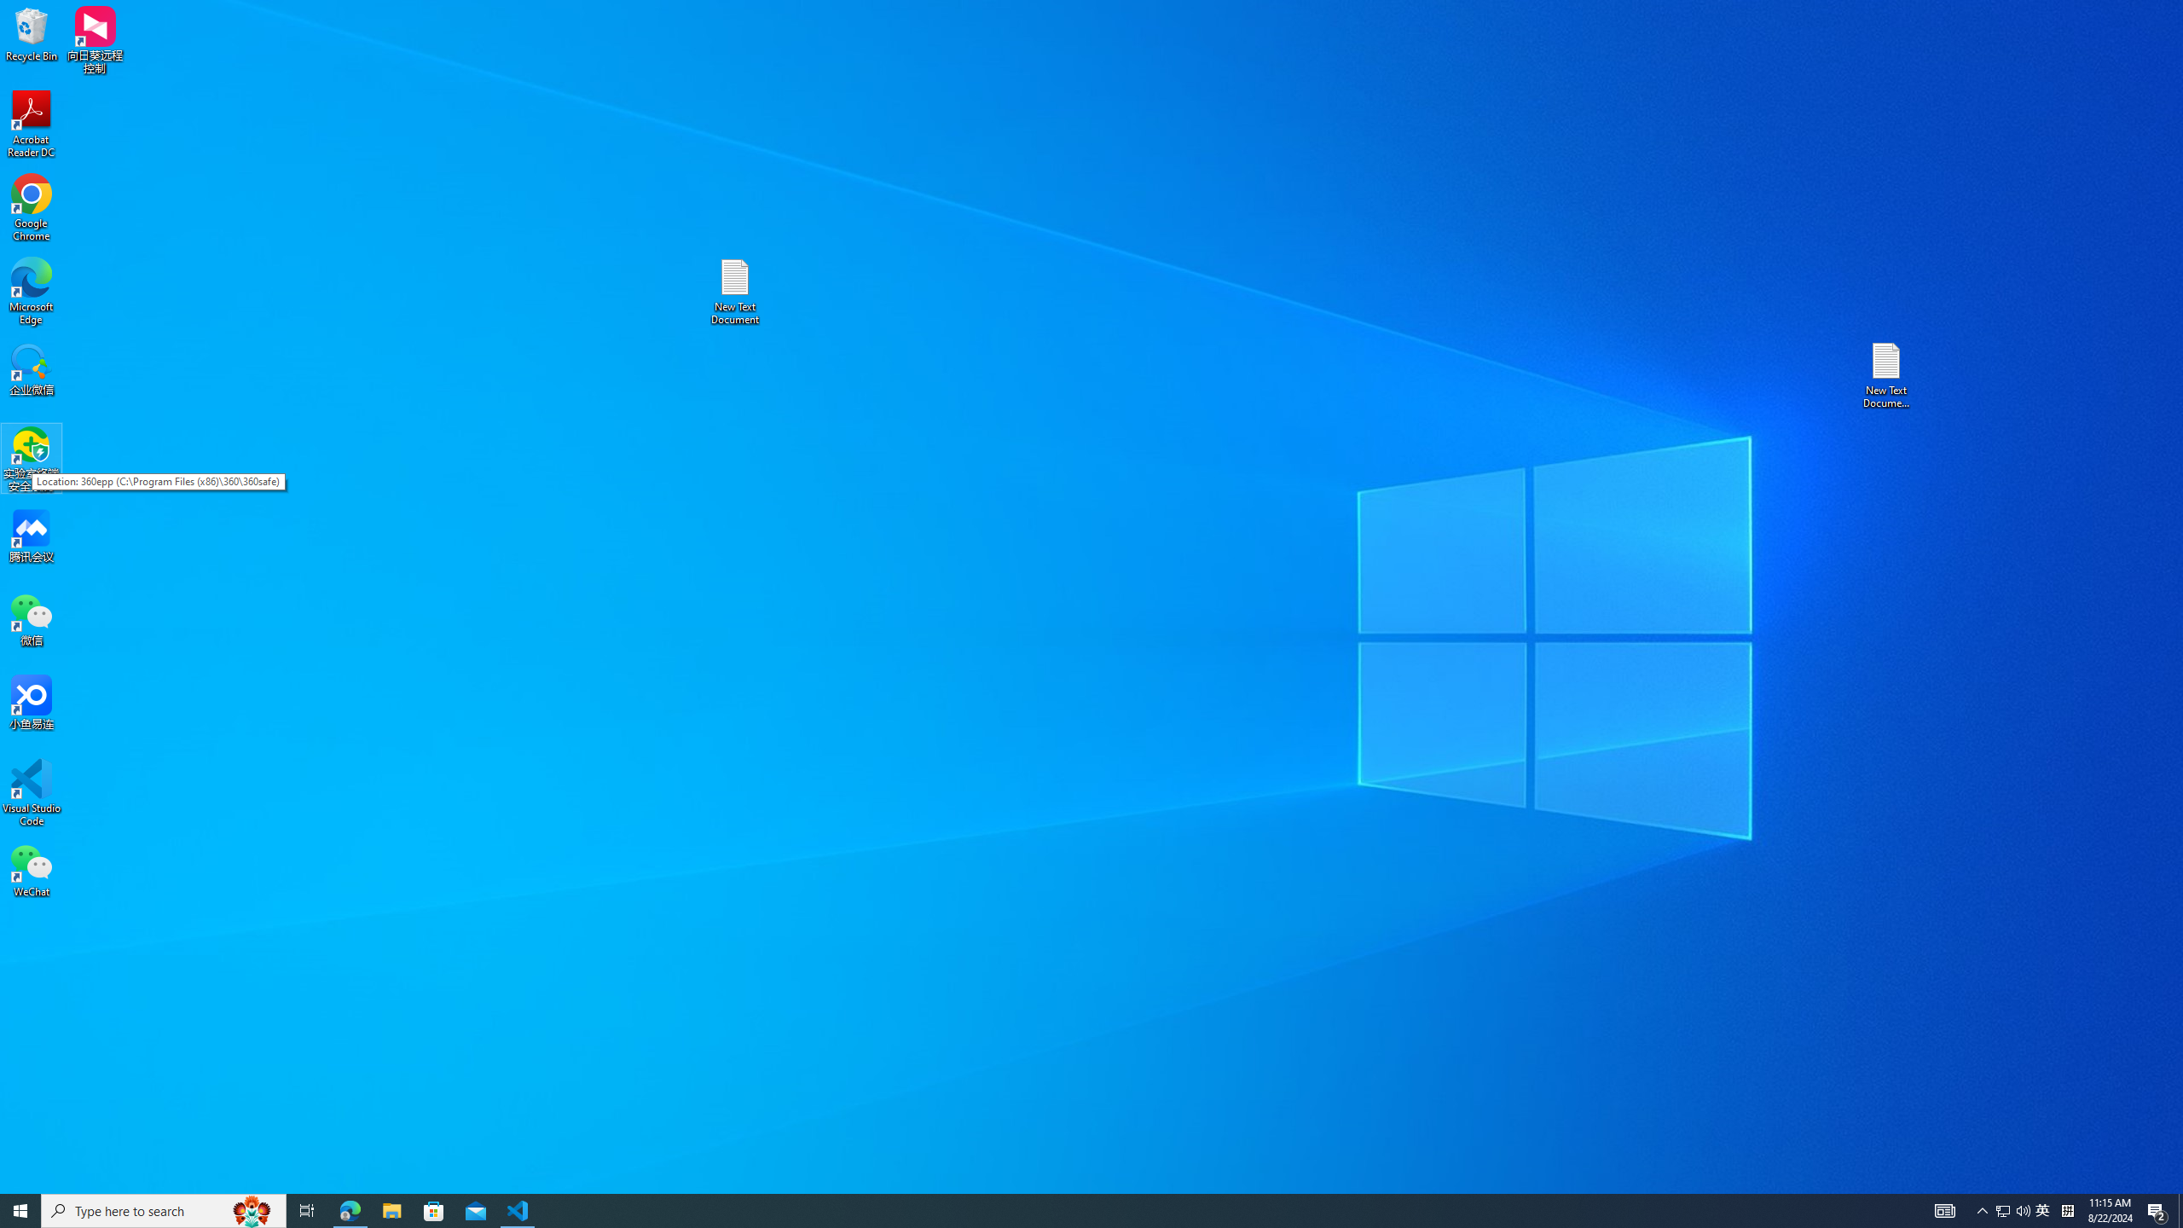  What do you see at coordinates (391, 1211) in the screenshot?
I see `Notification Chevron` at bounding box center [391, 1211].